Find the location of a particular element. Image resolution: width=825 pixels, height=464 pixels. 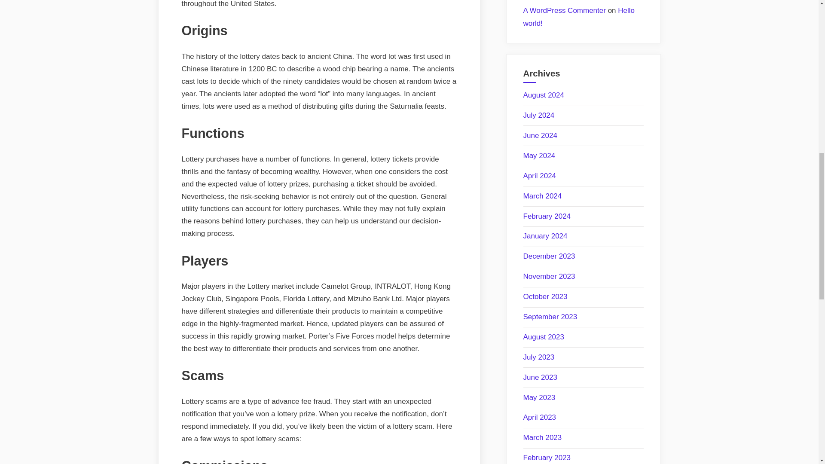

March 2024 is located at coordinates (542, 196).